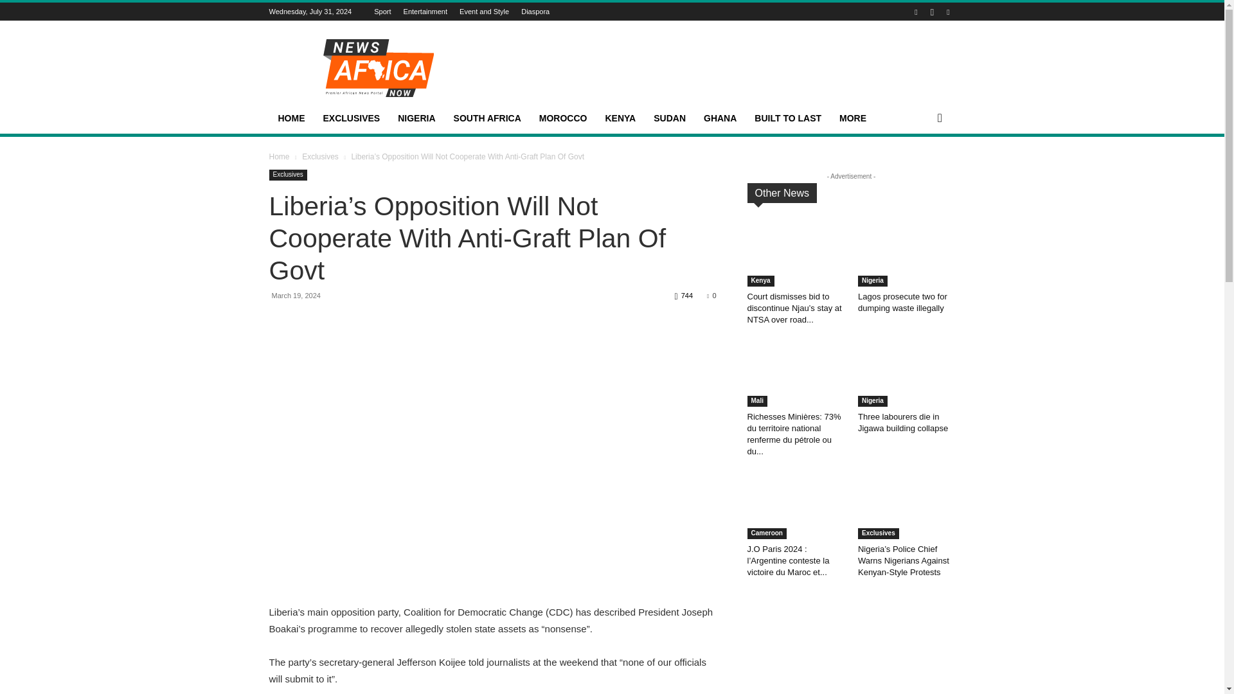  I want to click on Diaspora, so click(535, 11).